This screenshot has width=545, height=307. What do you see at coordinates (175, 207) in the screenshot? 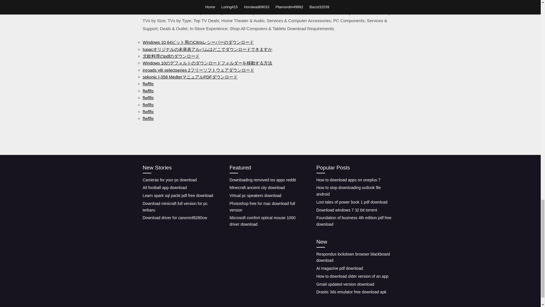
I see `Download minicraft full version for pc terbaru` at bounding box center [175, 207].